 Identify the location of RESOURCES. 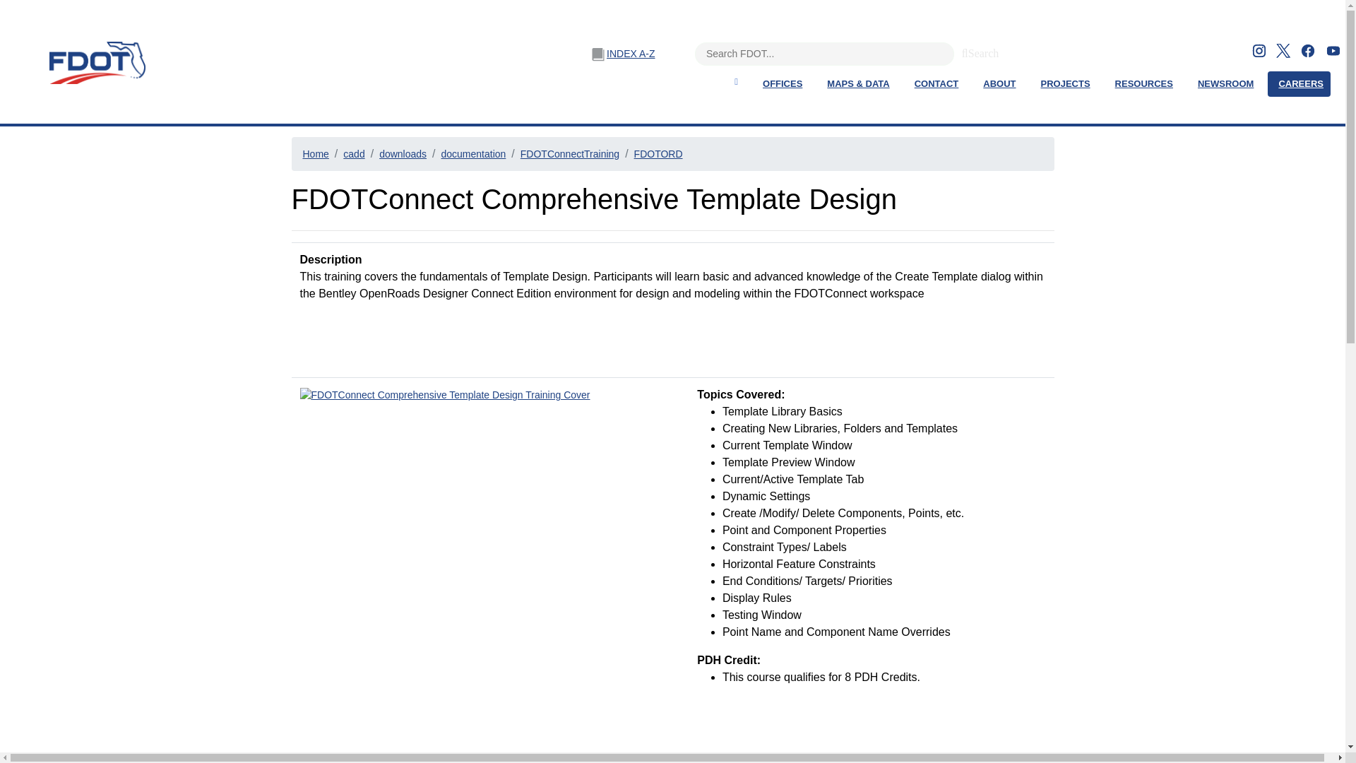
(1143, 84).